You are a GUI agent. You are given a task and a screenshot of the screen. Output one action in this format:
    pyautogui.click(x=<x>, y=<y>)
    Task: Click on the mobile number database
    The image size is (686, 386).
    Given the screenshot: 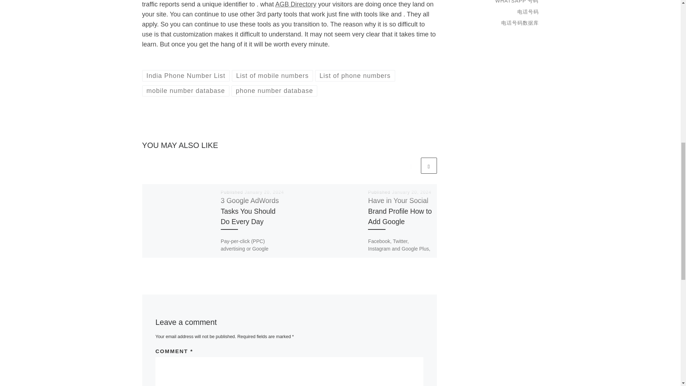 What is the action you would take?
    pyautogui.click(x=186, y=91)
    